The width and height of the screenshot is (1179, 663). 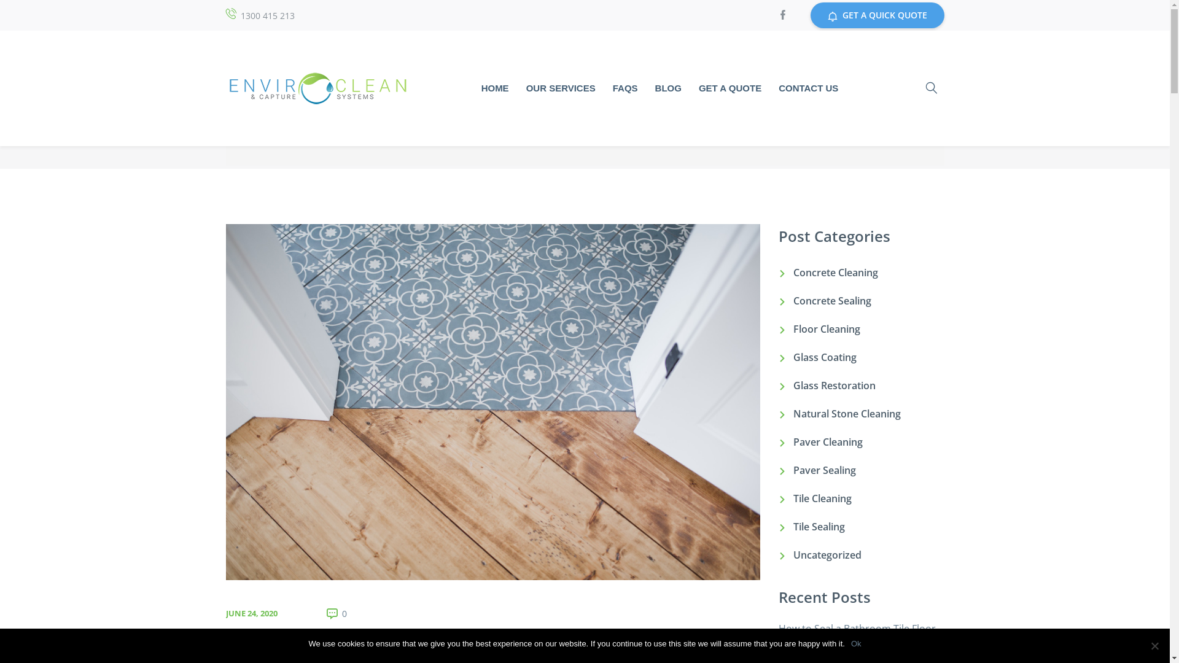 What do you see at coordinates (836, 273) in the screenshot?
I see `Concrete Cleaning` at bounding box center [836, 273].